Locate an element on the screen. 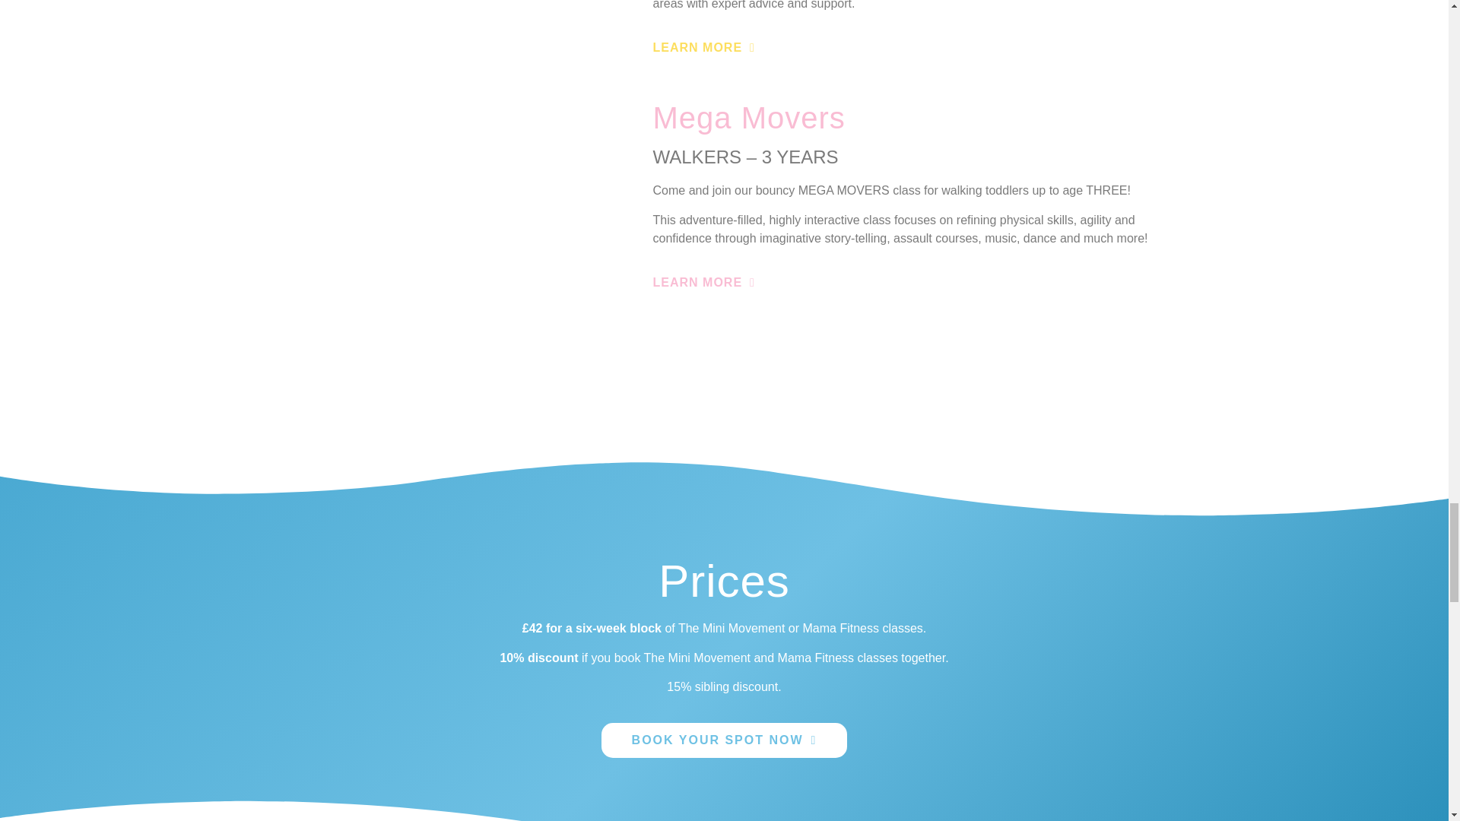 The height and width of the screenshot is (821, 1460). BOOK YOUR SPOT NOW is located at coordinates (725, 740).